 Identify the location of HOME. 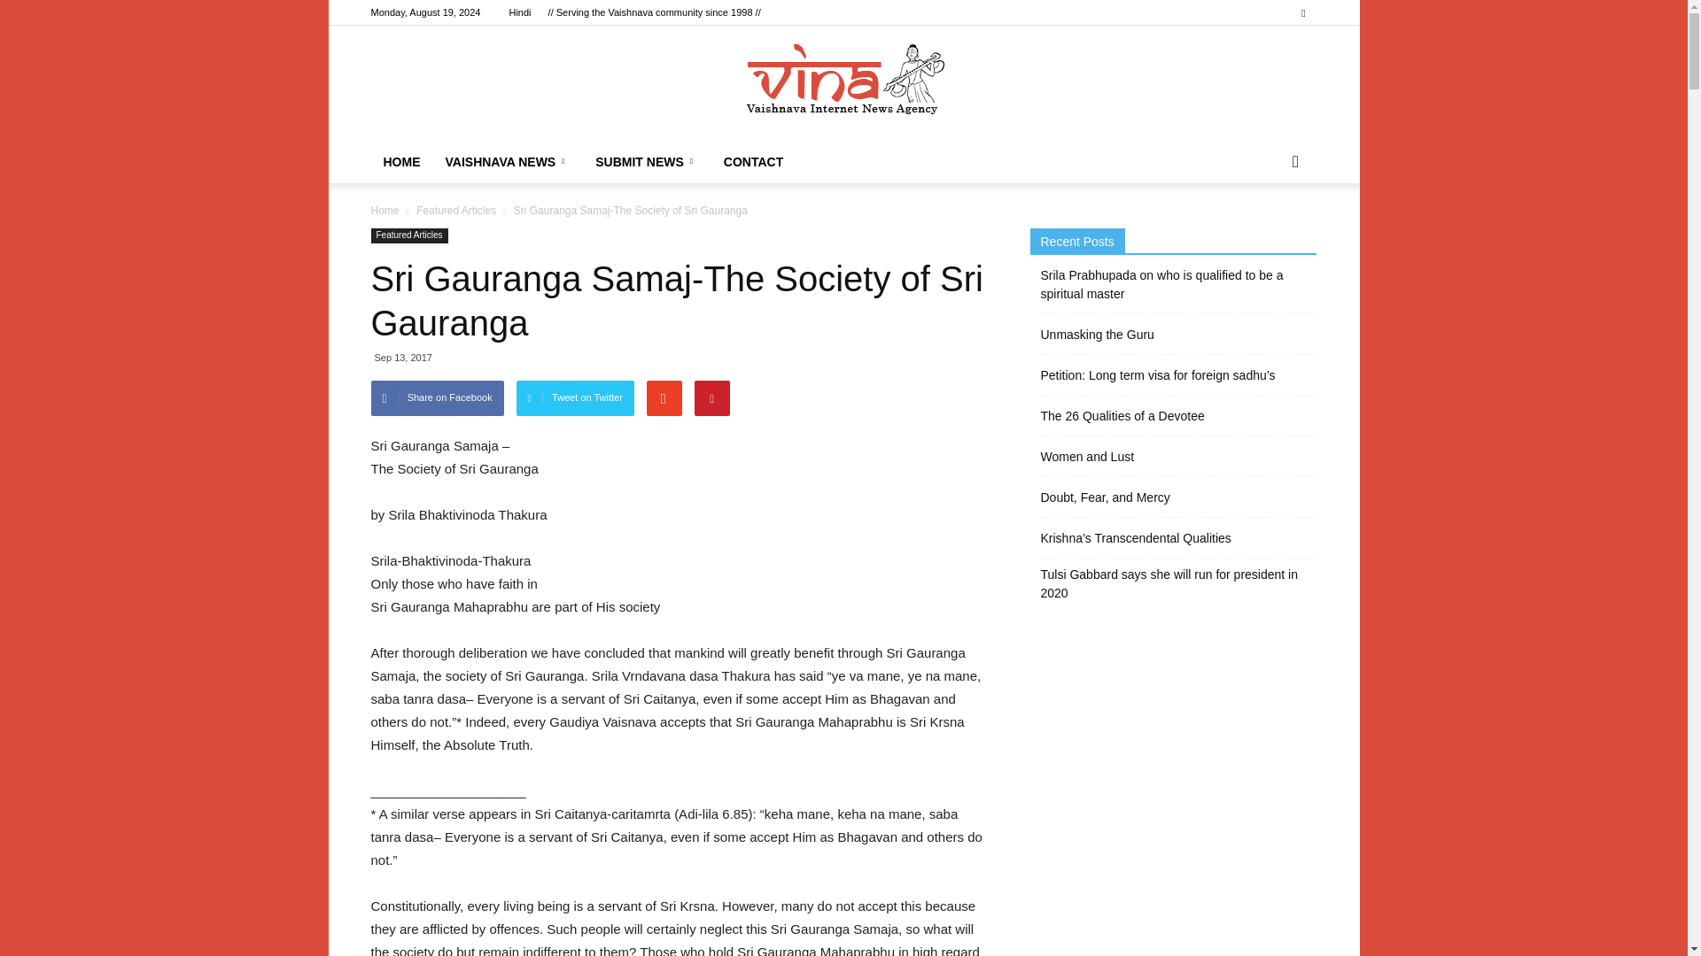
(164, 67).